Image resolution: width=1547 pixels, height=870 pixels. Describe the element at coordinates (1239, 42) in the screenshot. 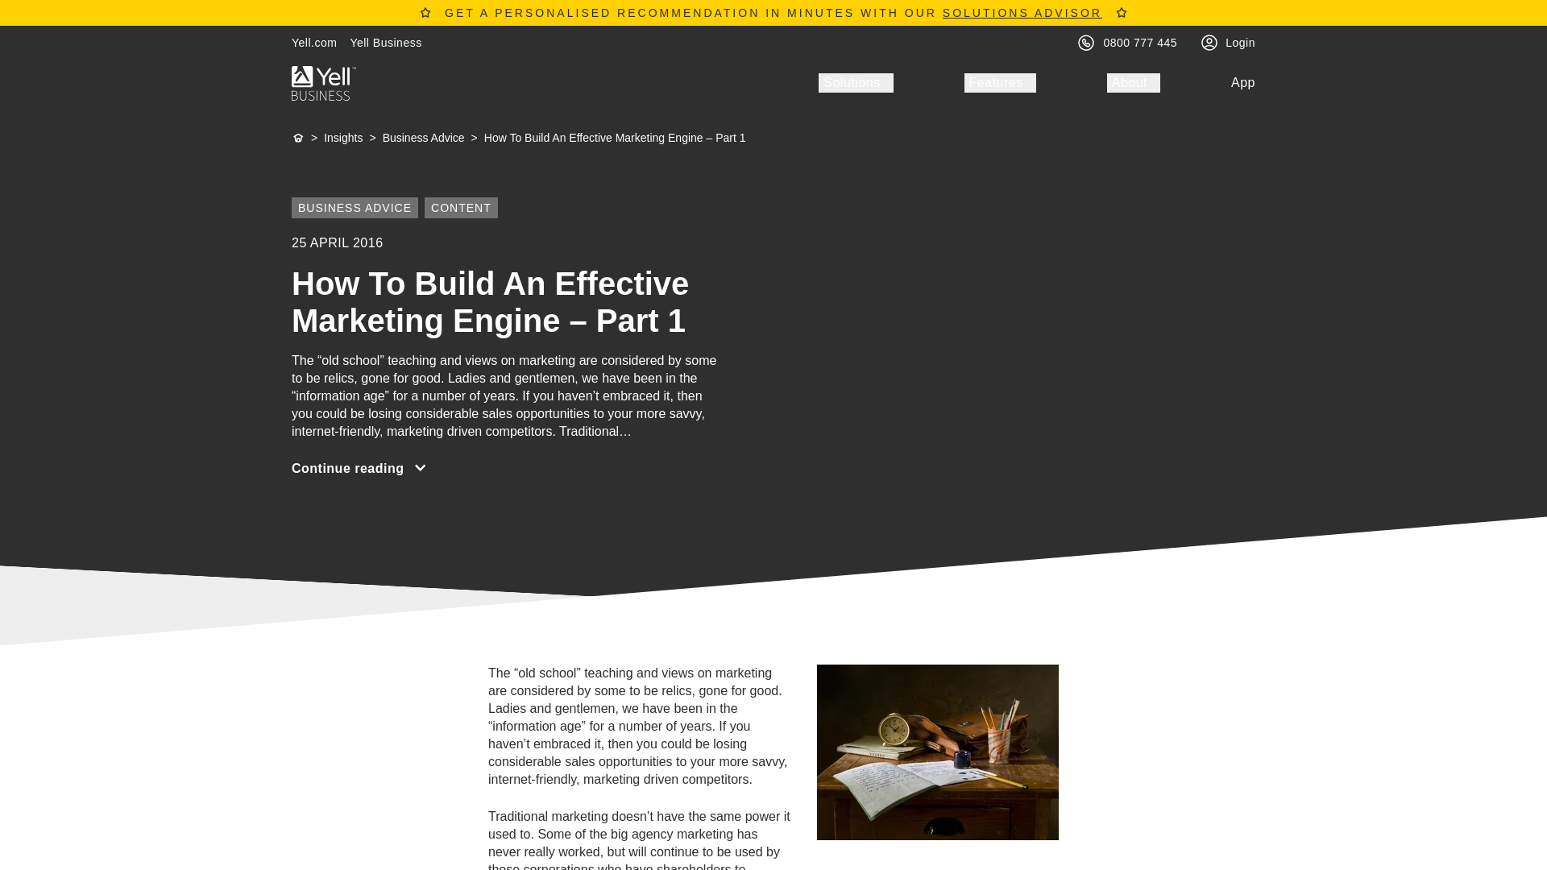

I see `Login` at that location.